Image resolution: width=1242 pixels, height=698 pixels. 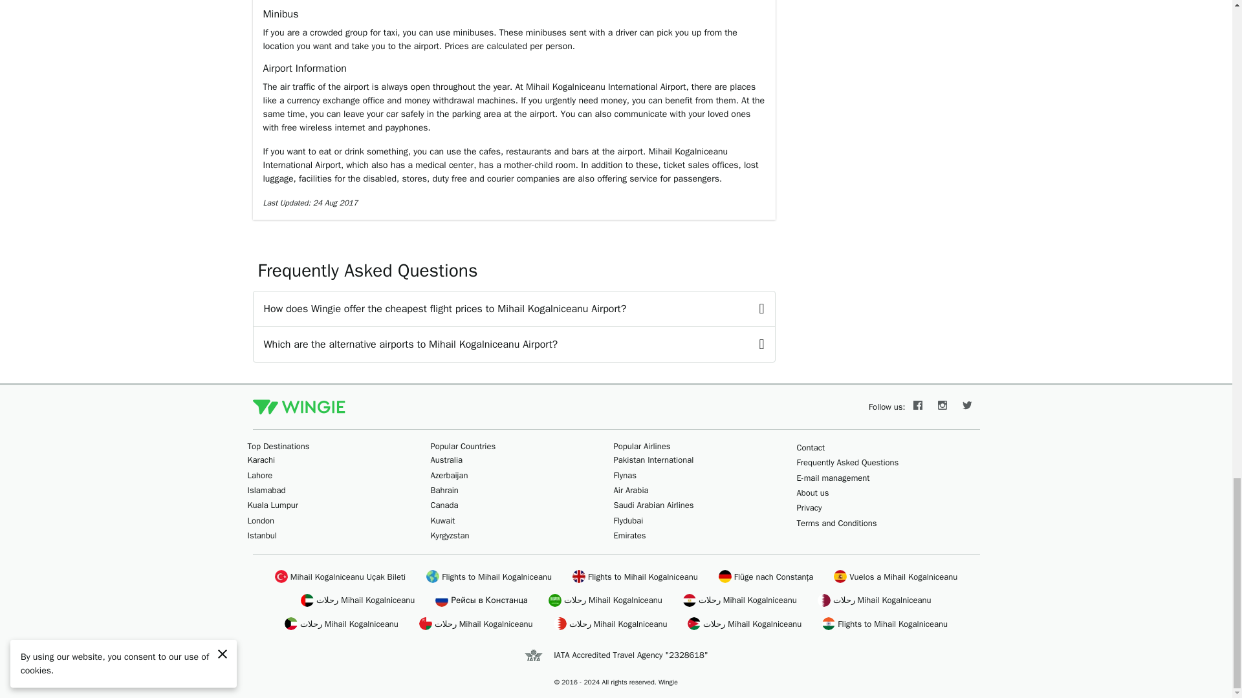 What do you see at coordinates (449, 475) in the screenshot?
I see `Azerbaijan` at bounding box center [449, 475].